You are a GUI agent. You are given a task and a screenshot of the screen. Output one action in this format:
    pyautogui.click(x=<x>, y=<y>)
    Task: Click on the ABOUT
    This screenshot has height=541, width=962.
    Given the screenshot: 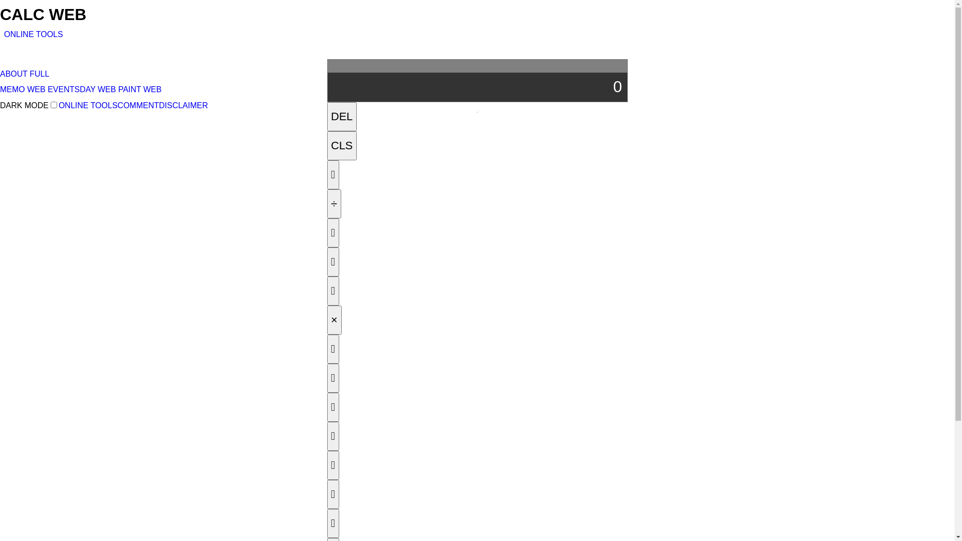 What is the action you would take?
    pyautogui.click(x=14, y=74)
    